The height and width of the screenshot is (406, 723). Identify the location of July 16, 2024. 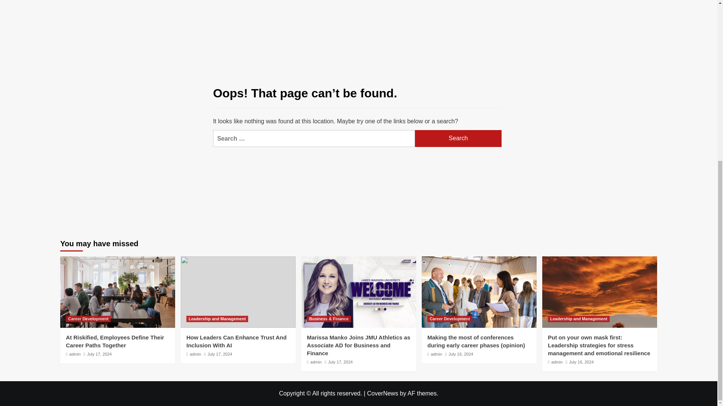
(460, 354).